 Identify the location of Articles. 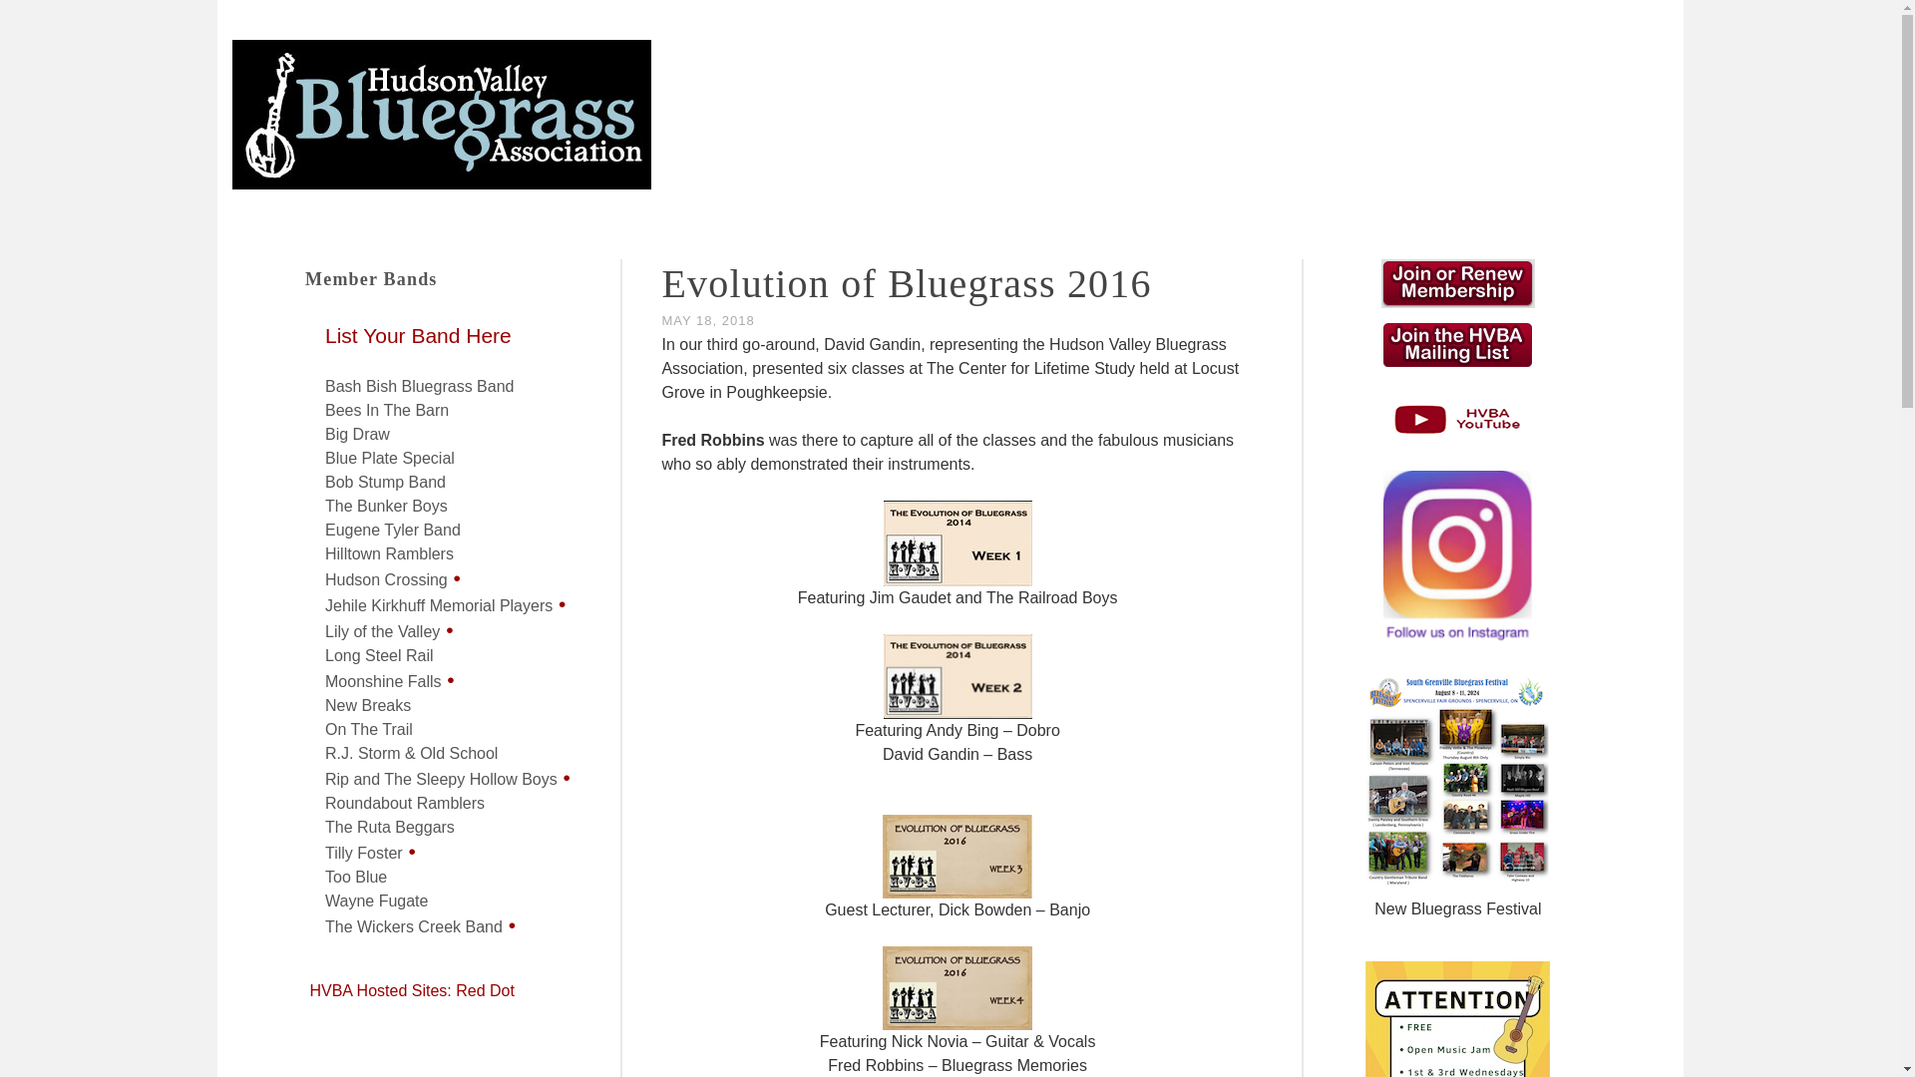
(670, 258).